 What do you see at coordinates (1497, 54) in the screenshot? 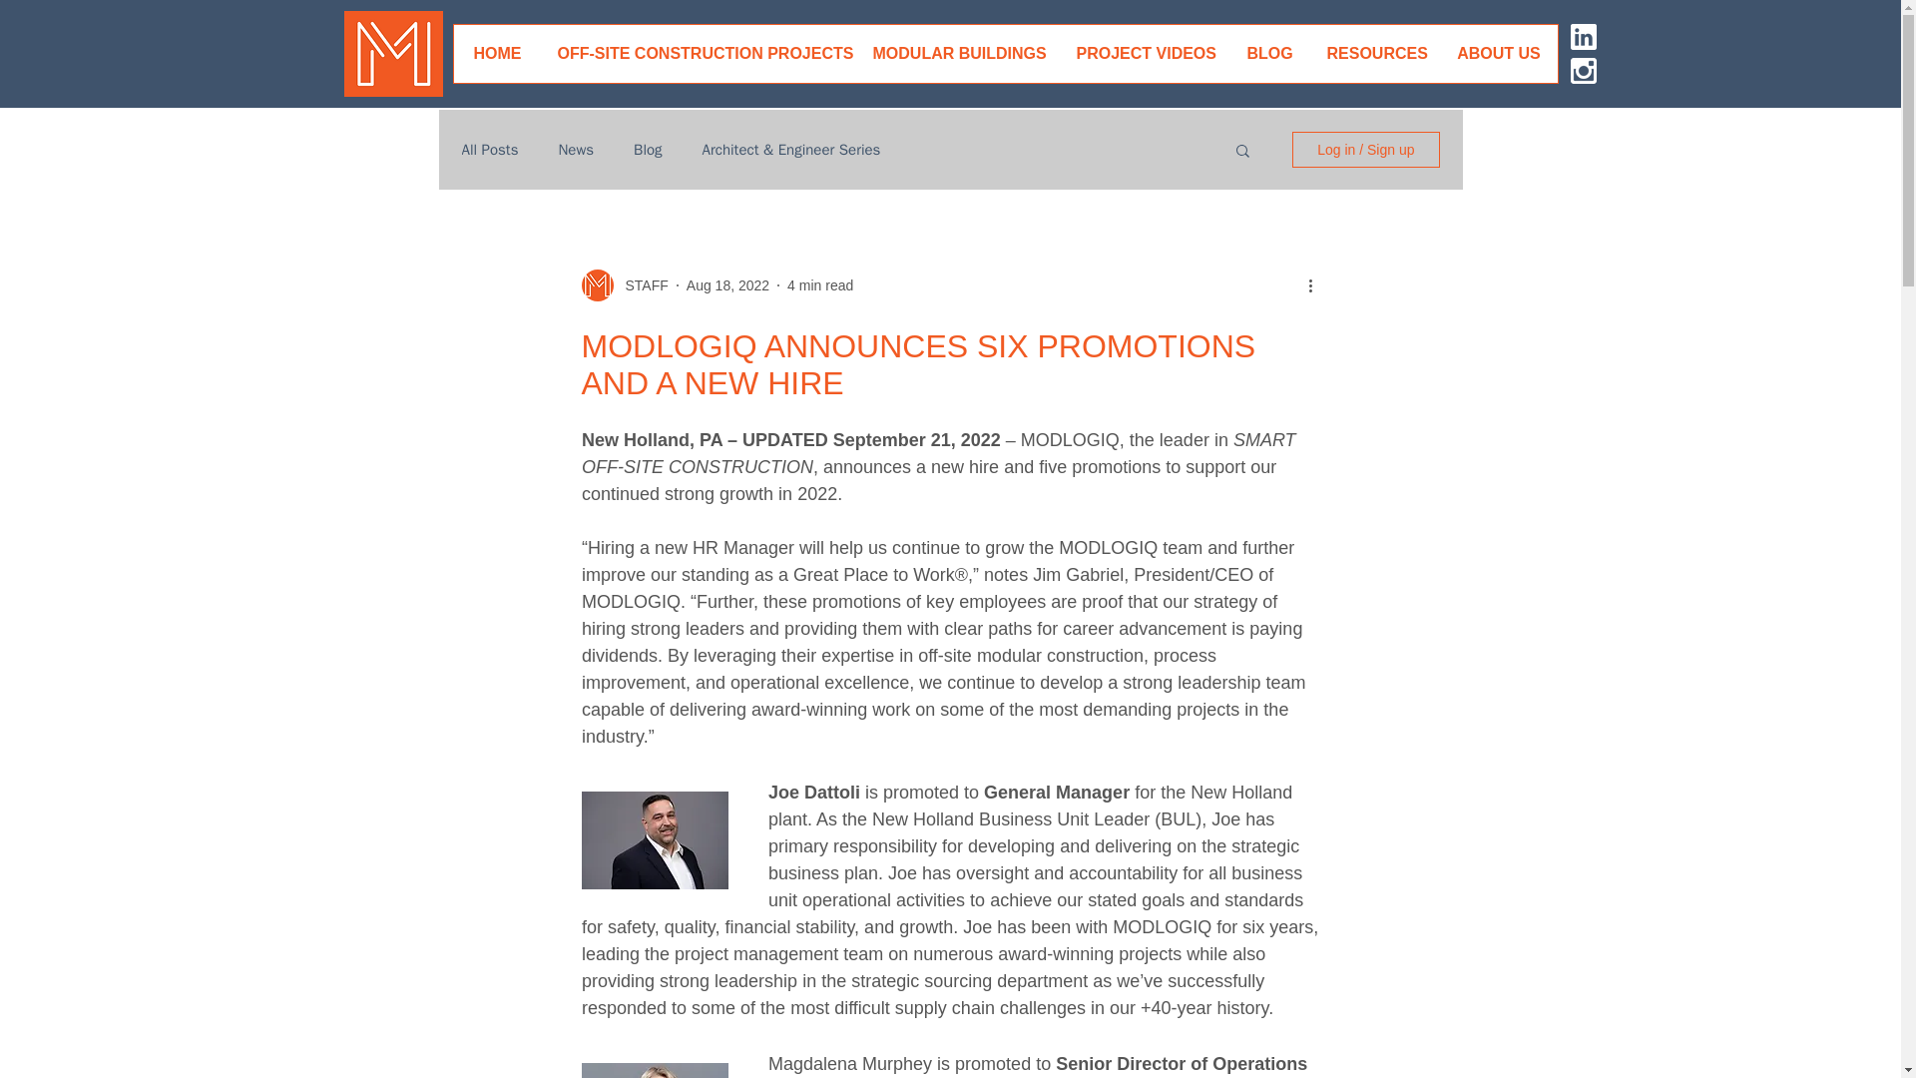
I see `ABOUT US` at bounding box center [1497, 54].